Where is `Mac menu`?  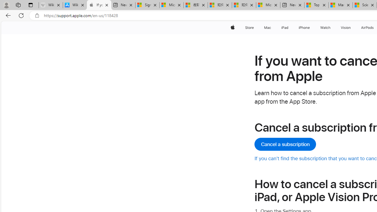
Mac menu is located at coordinates (272, 28).